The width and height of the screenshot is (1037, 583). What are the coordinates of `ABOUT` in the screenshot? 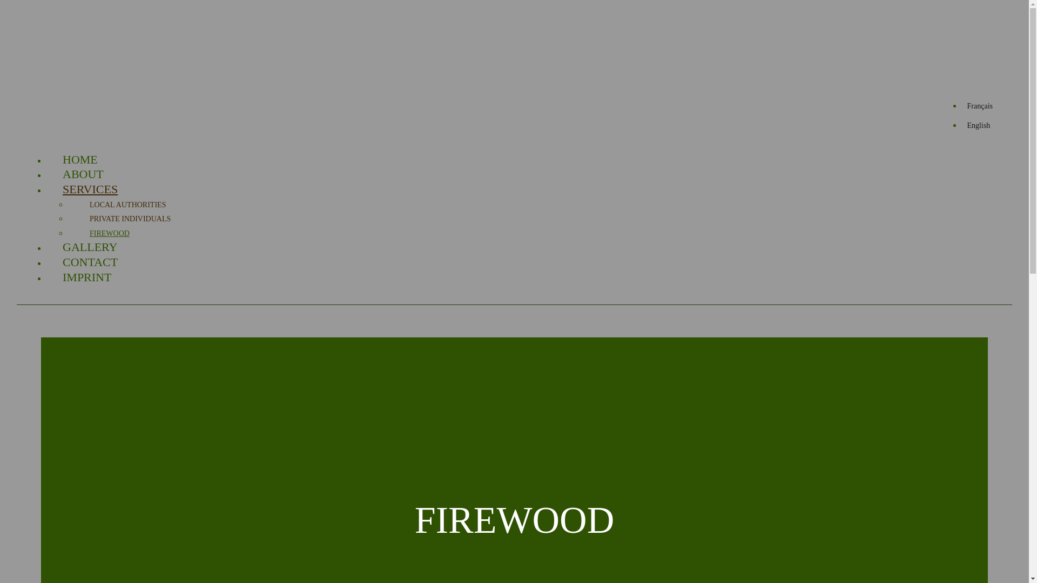 It's located at (83, 174).